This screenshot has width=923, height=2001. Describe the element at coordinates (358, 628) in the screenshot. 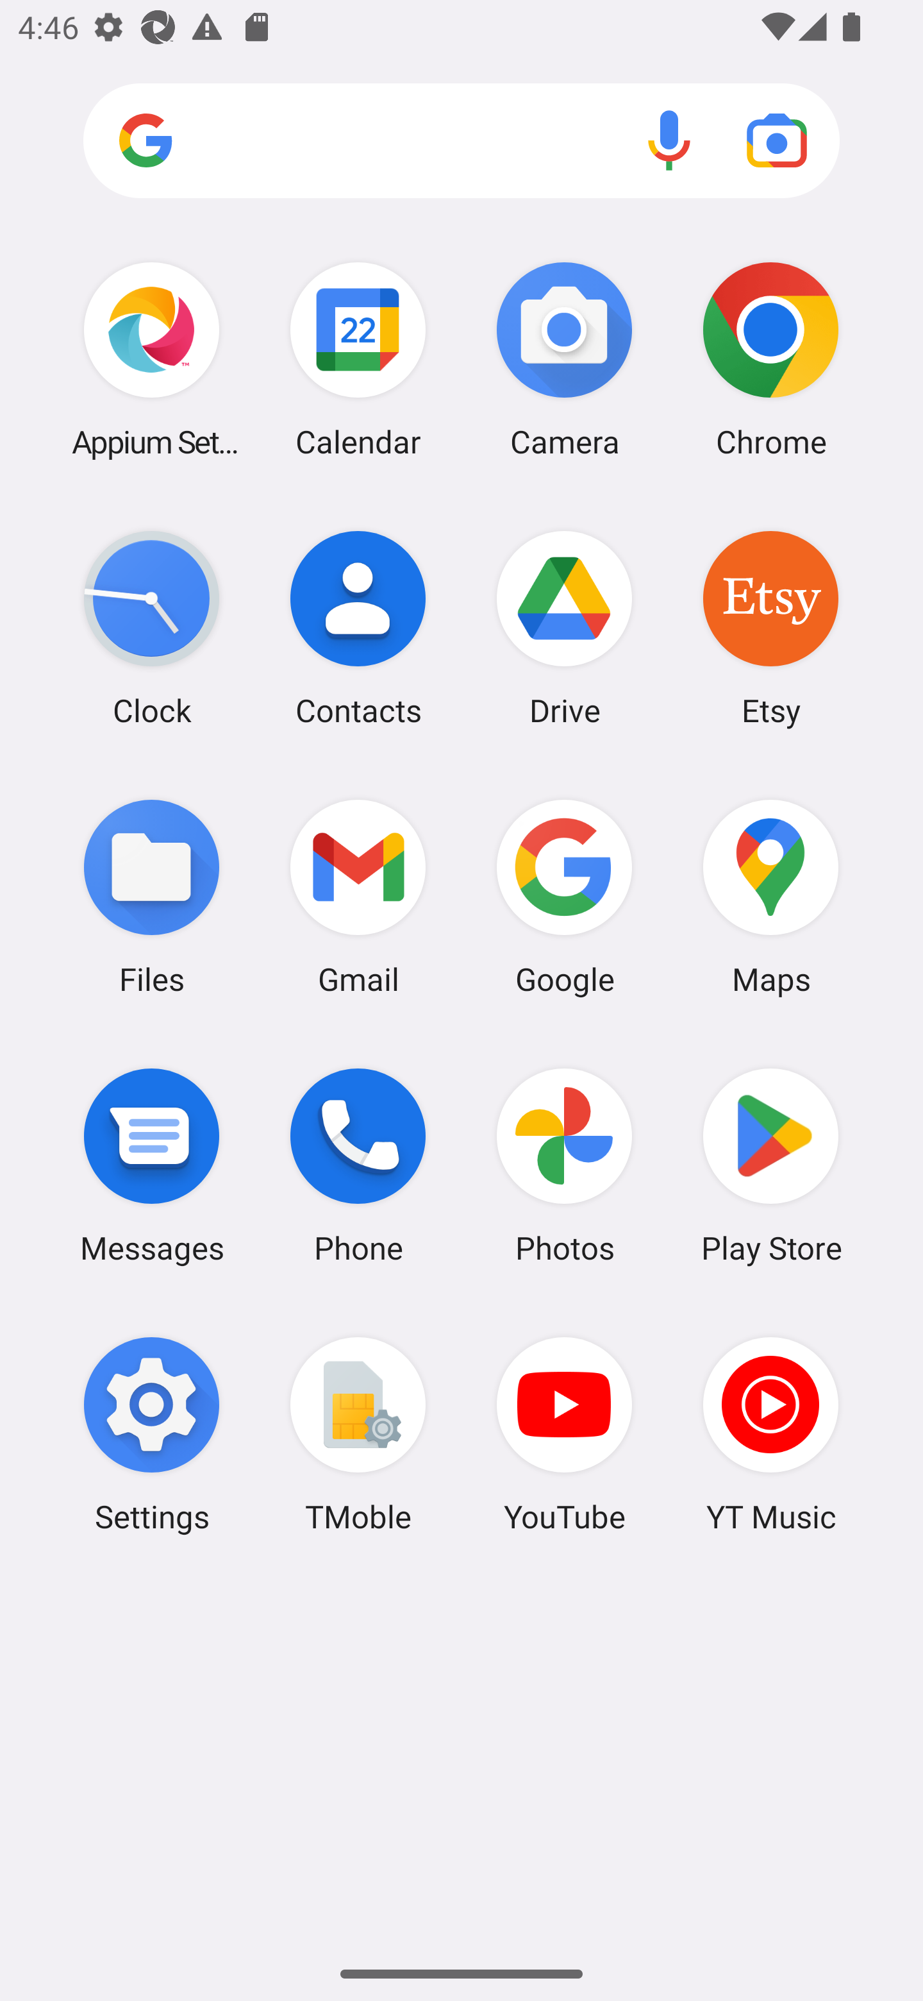

I see `Contacts` at that location.